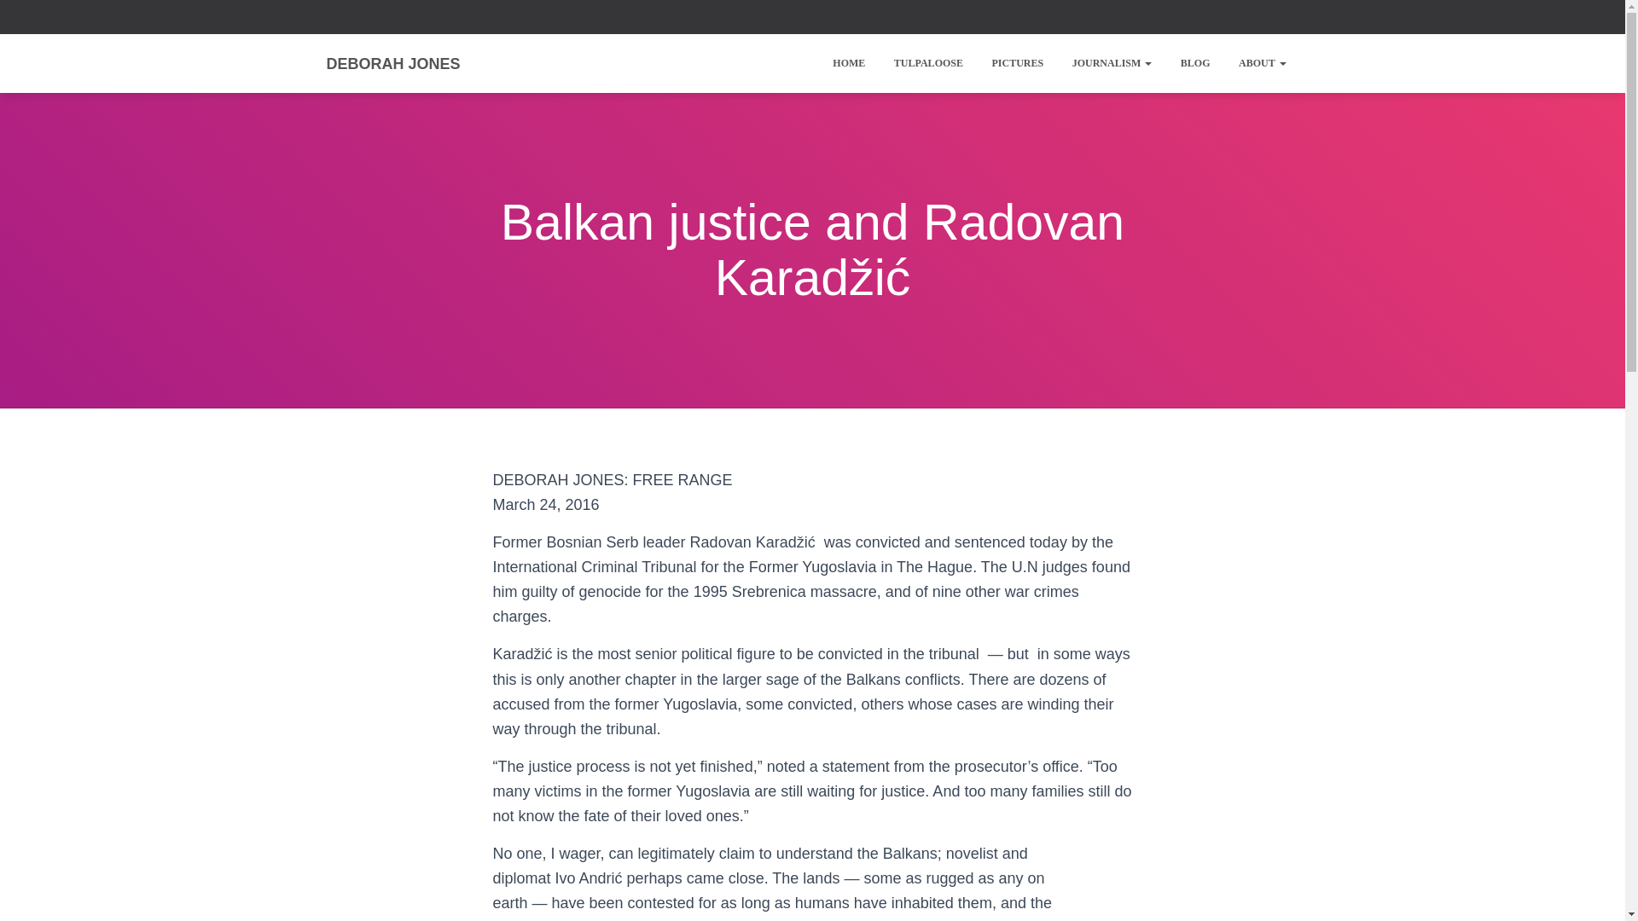 The height and width of the screenshot is (921, 1638). What do you see at coordinates (1112, 63) in the screenshot?
I see `Journalism` at bounding box center [1112, 63].